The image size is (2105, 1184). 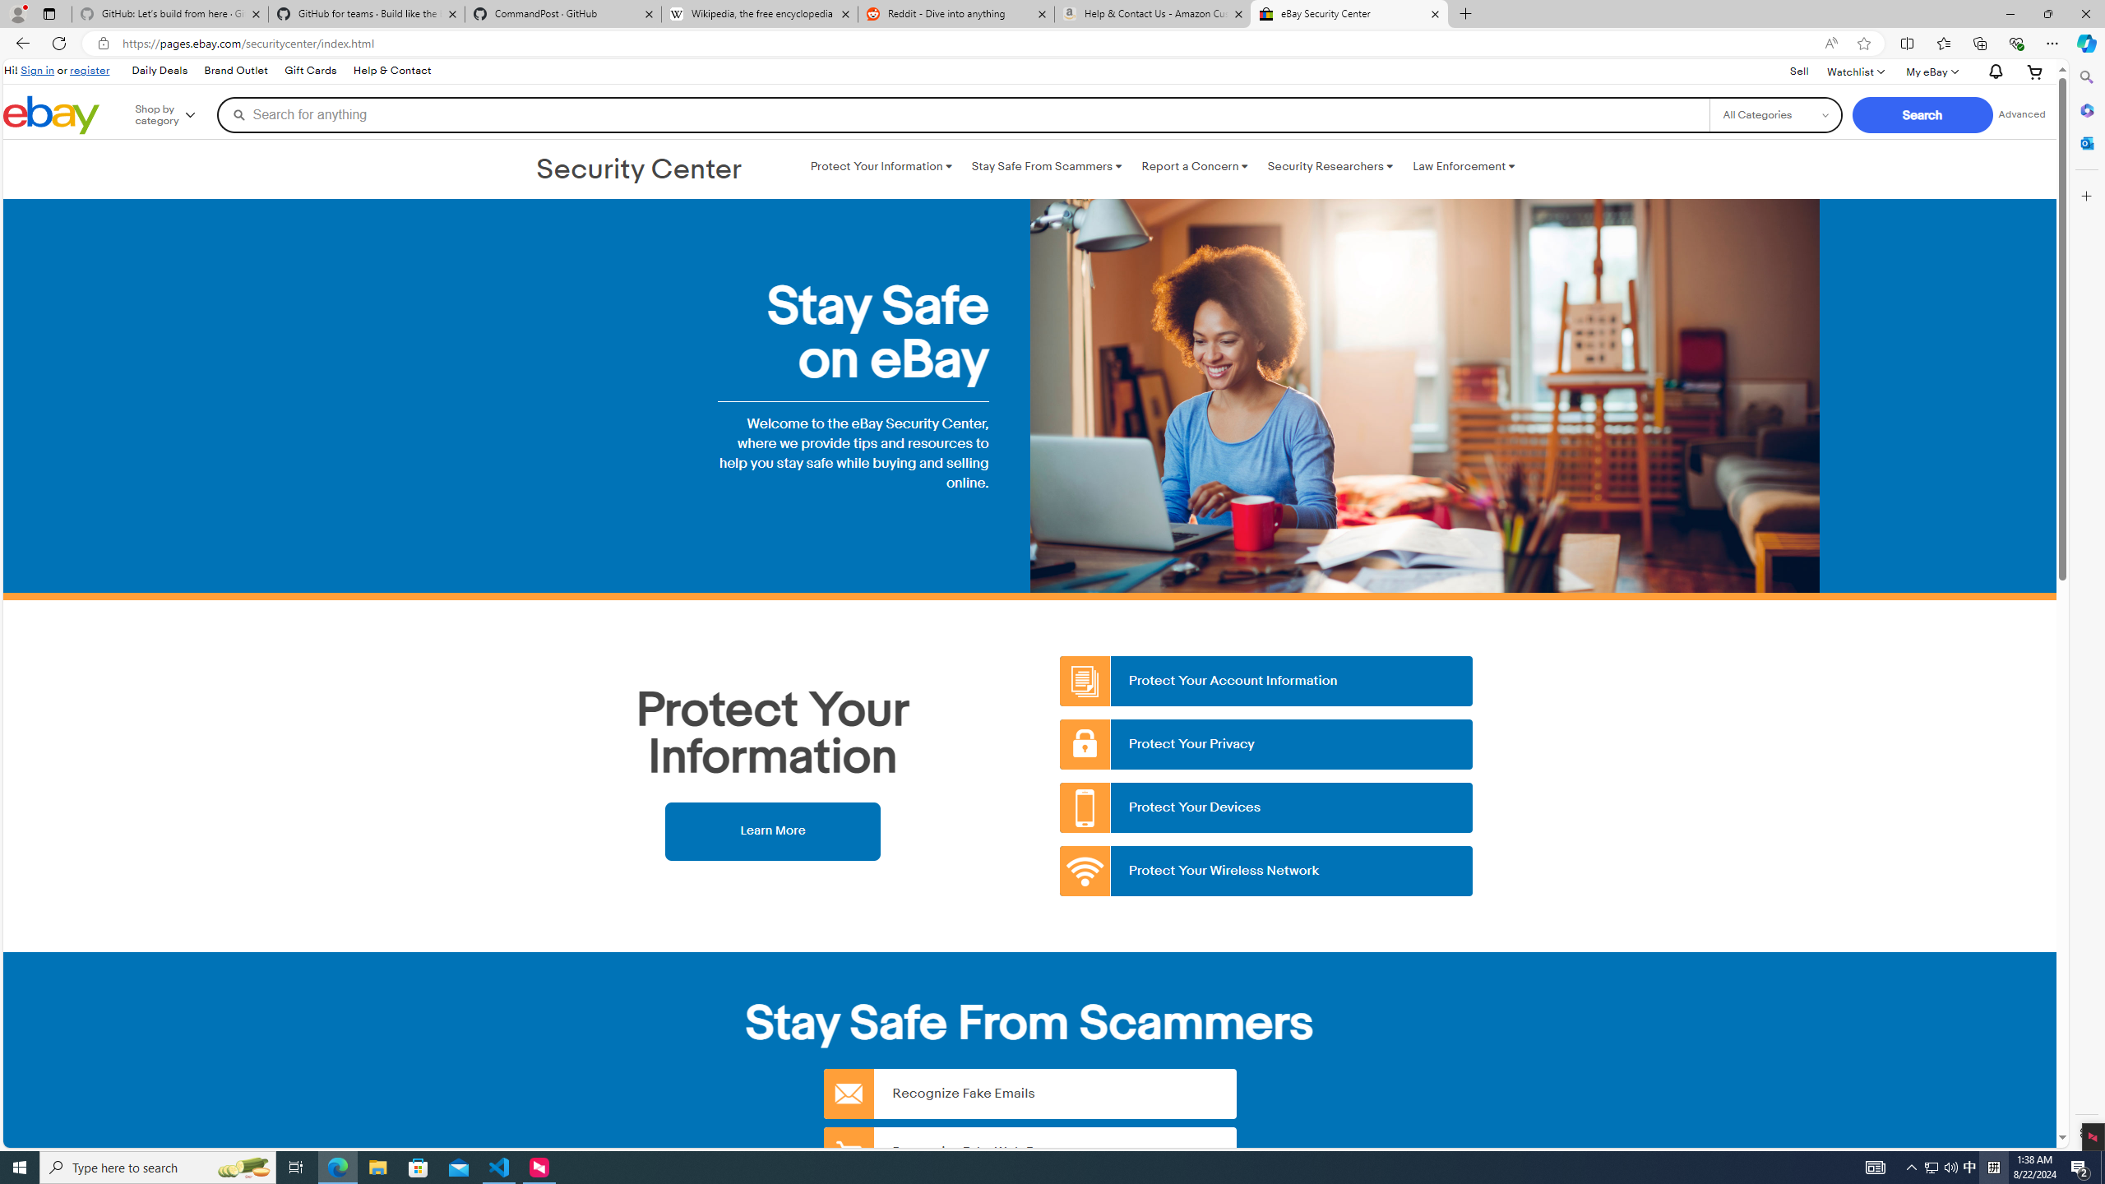 I want to click on Microsoft 365, so click(x=2085, y=110).